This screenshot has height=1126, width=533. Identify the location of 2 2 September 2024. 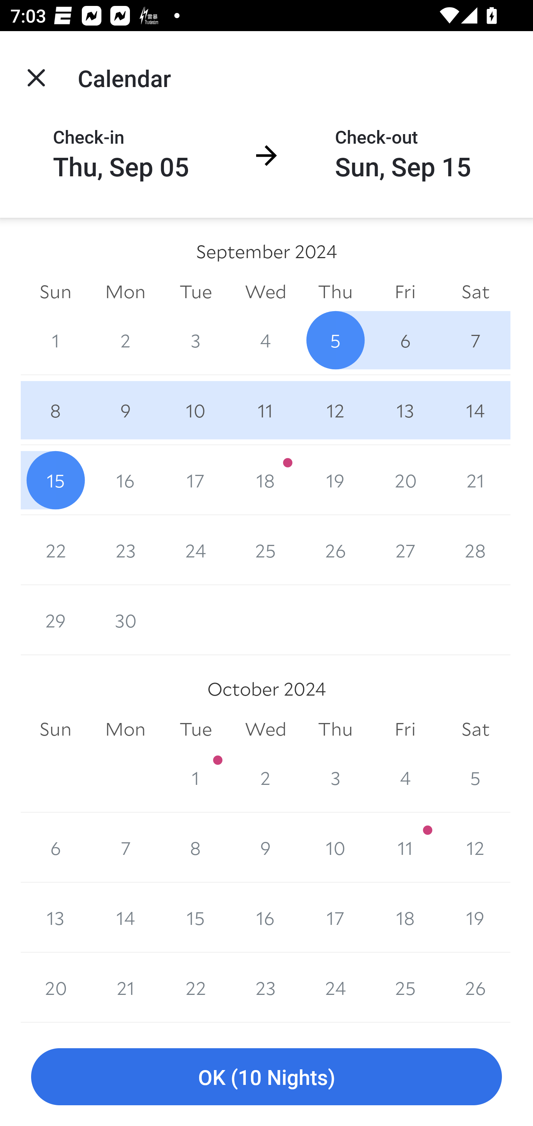
(125, 340).